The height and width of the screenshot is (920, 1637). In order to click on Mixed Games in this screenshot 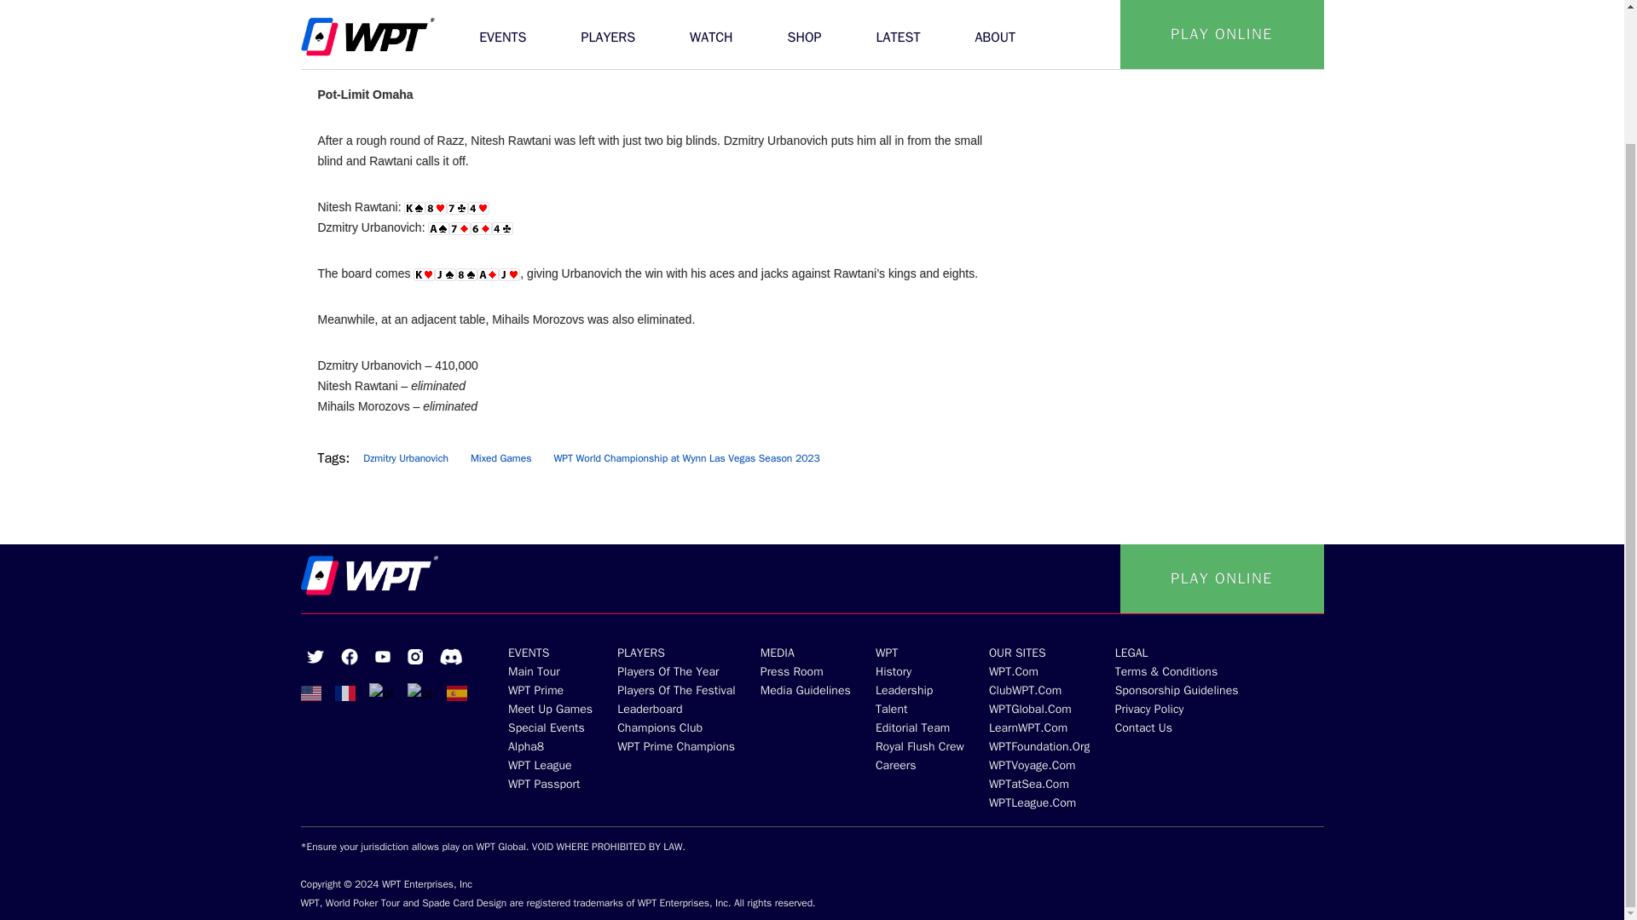, I will do `click(500, 458)`.